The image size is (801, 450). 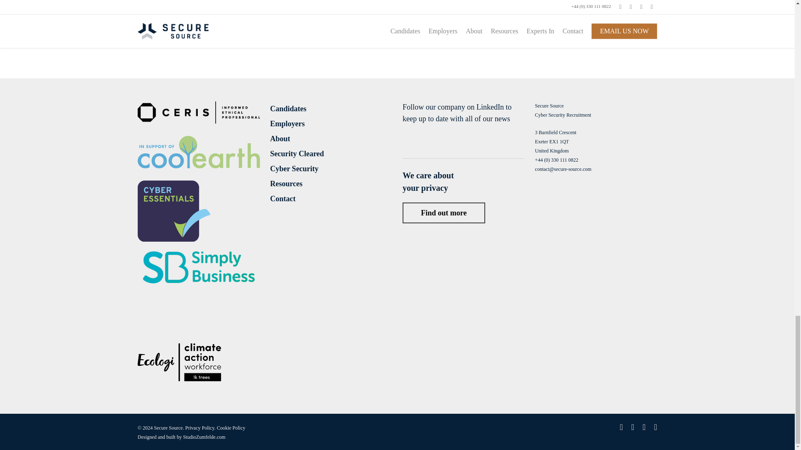 What do you see at coordinates (444, 212) in the screenshot?
I see `Find out more` at bounding box center [444, 212].